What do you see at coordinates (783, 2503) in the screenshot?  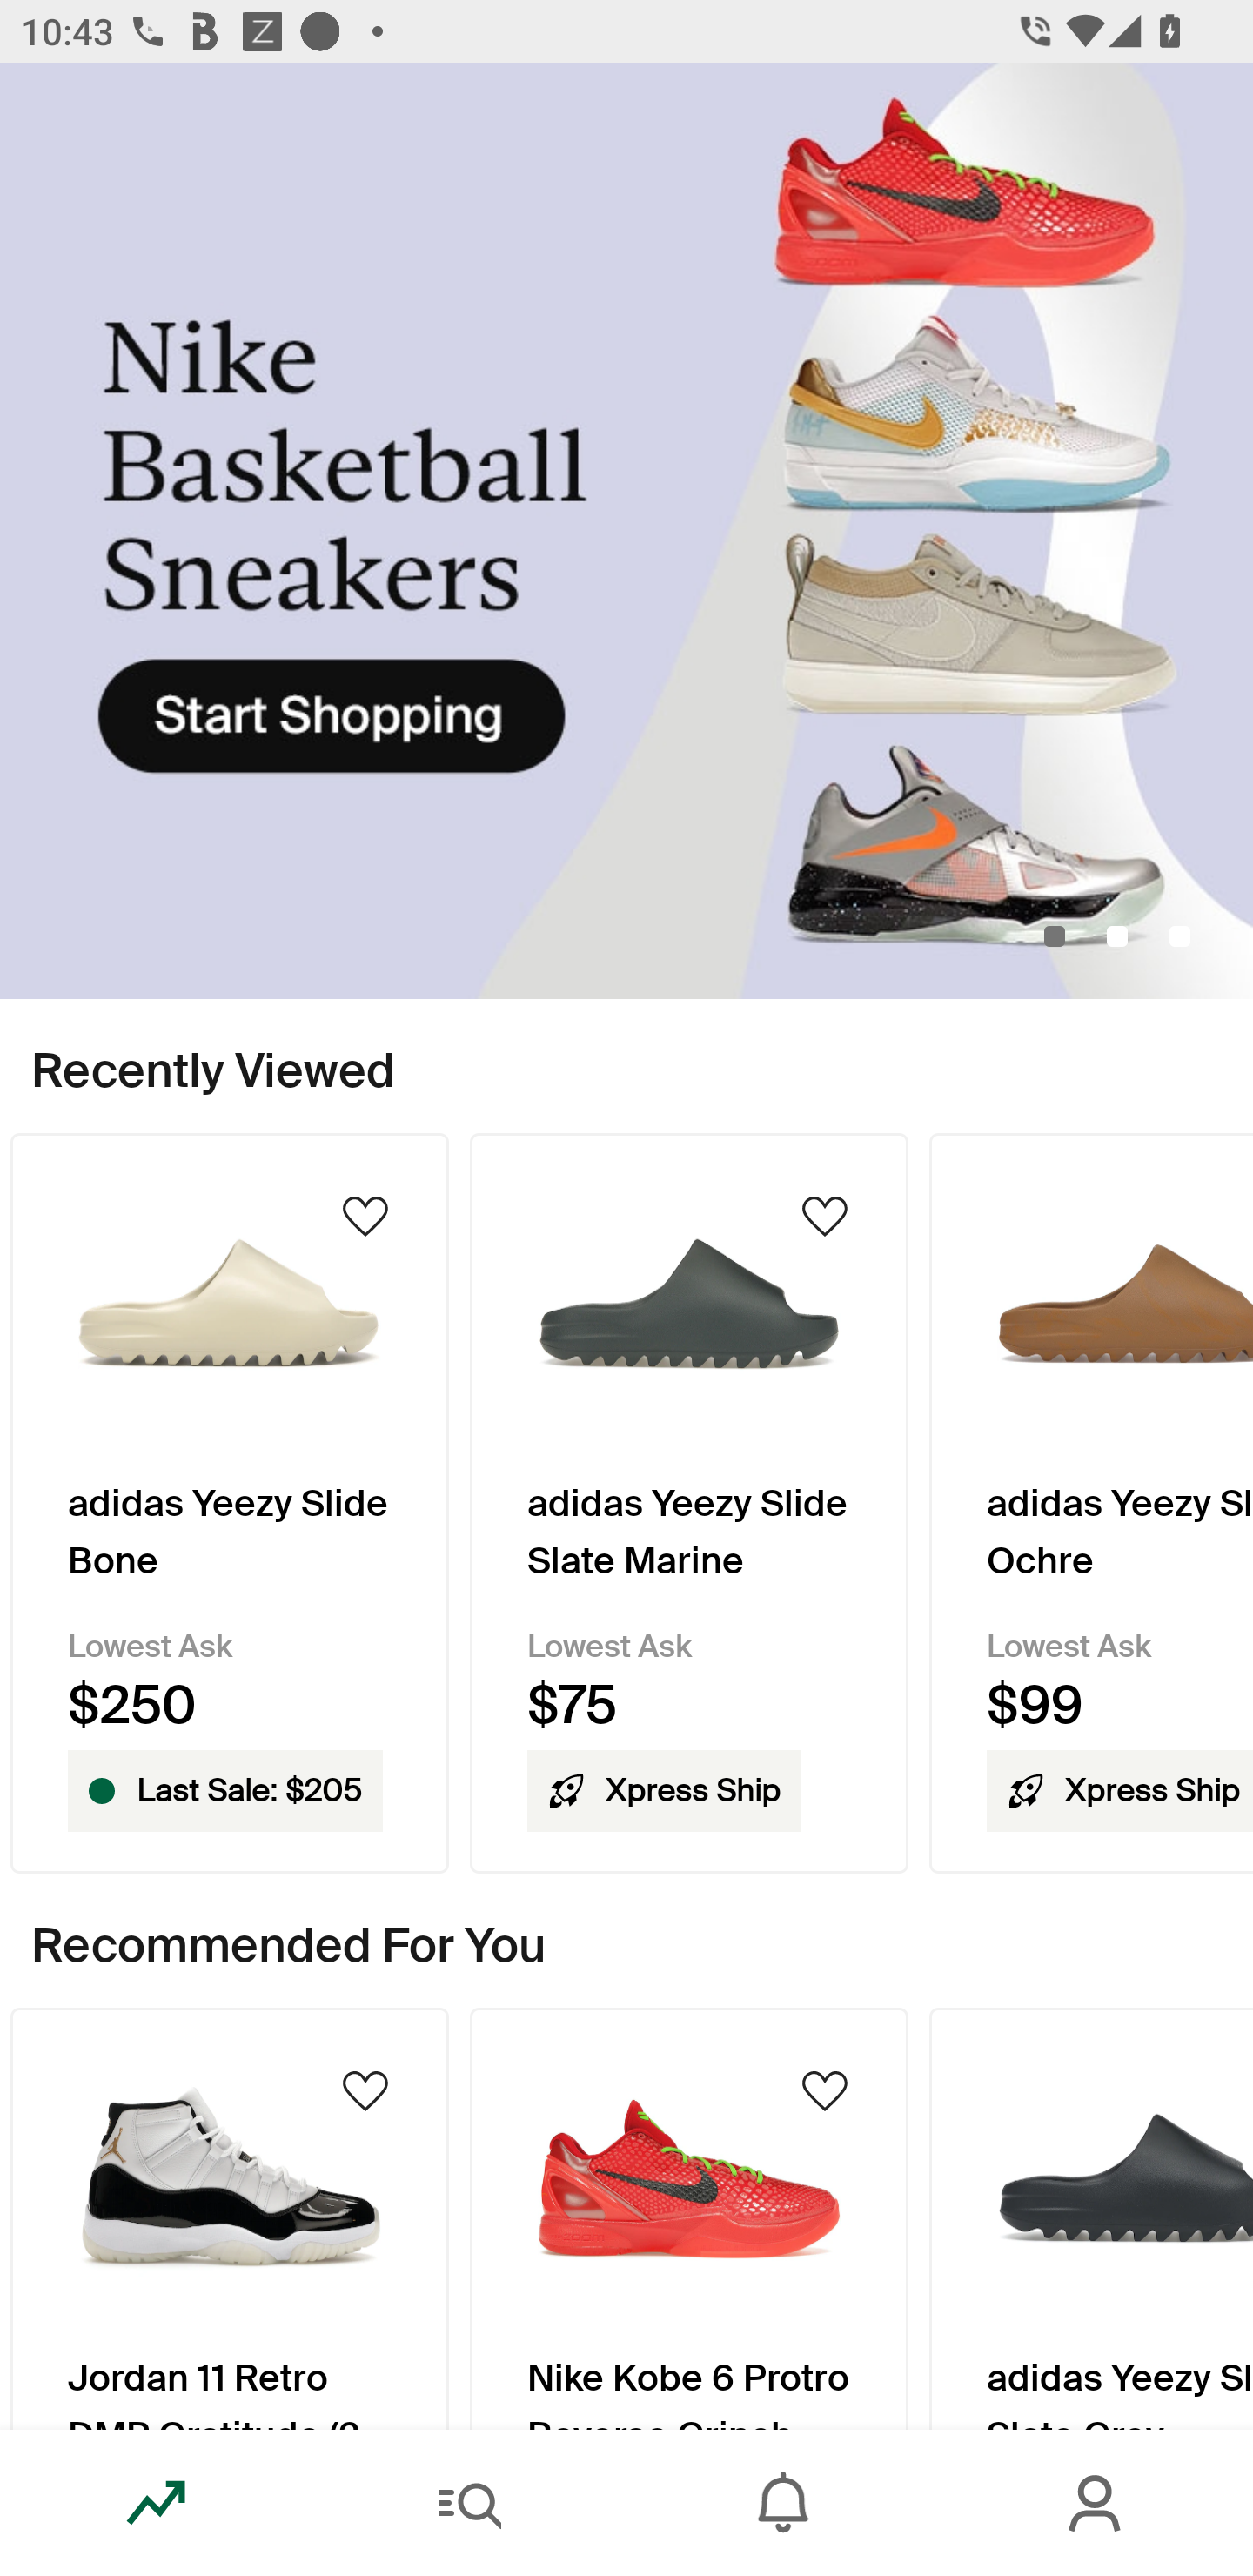 I see `Inbox` at bounding box center [783, 2503].